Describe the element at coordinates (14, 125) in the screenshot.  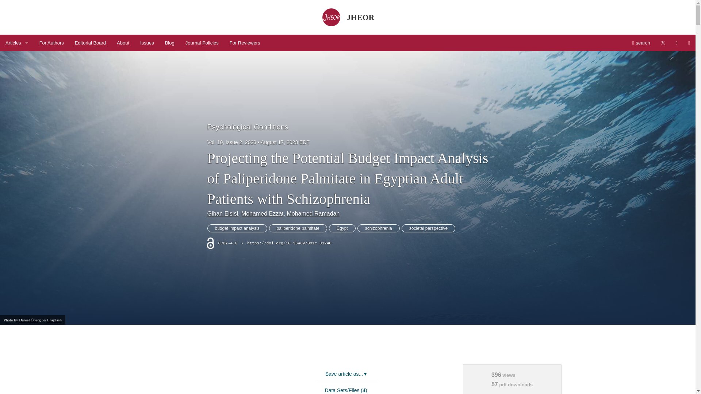
I see `Commentary` at that location.